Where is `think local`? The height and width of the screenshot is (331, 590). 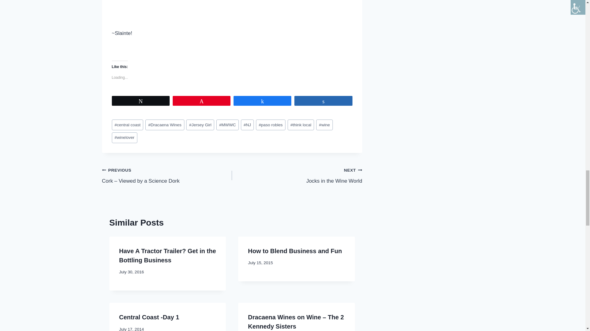 think local is located at coordinates (301, 125).